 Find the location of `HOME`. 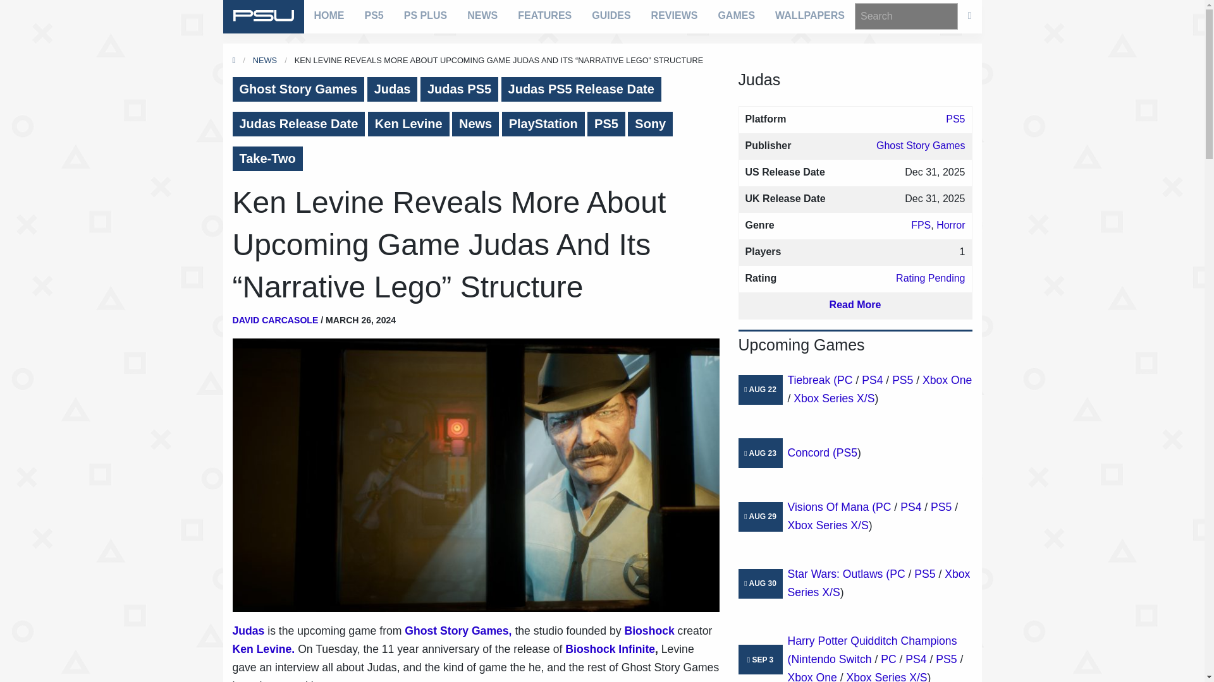

HOME is located at coordinates (329, 15).